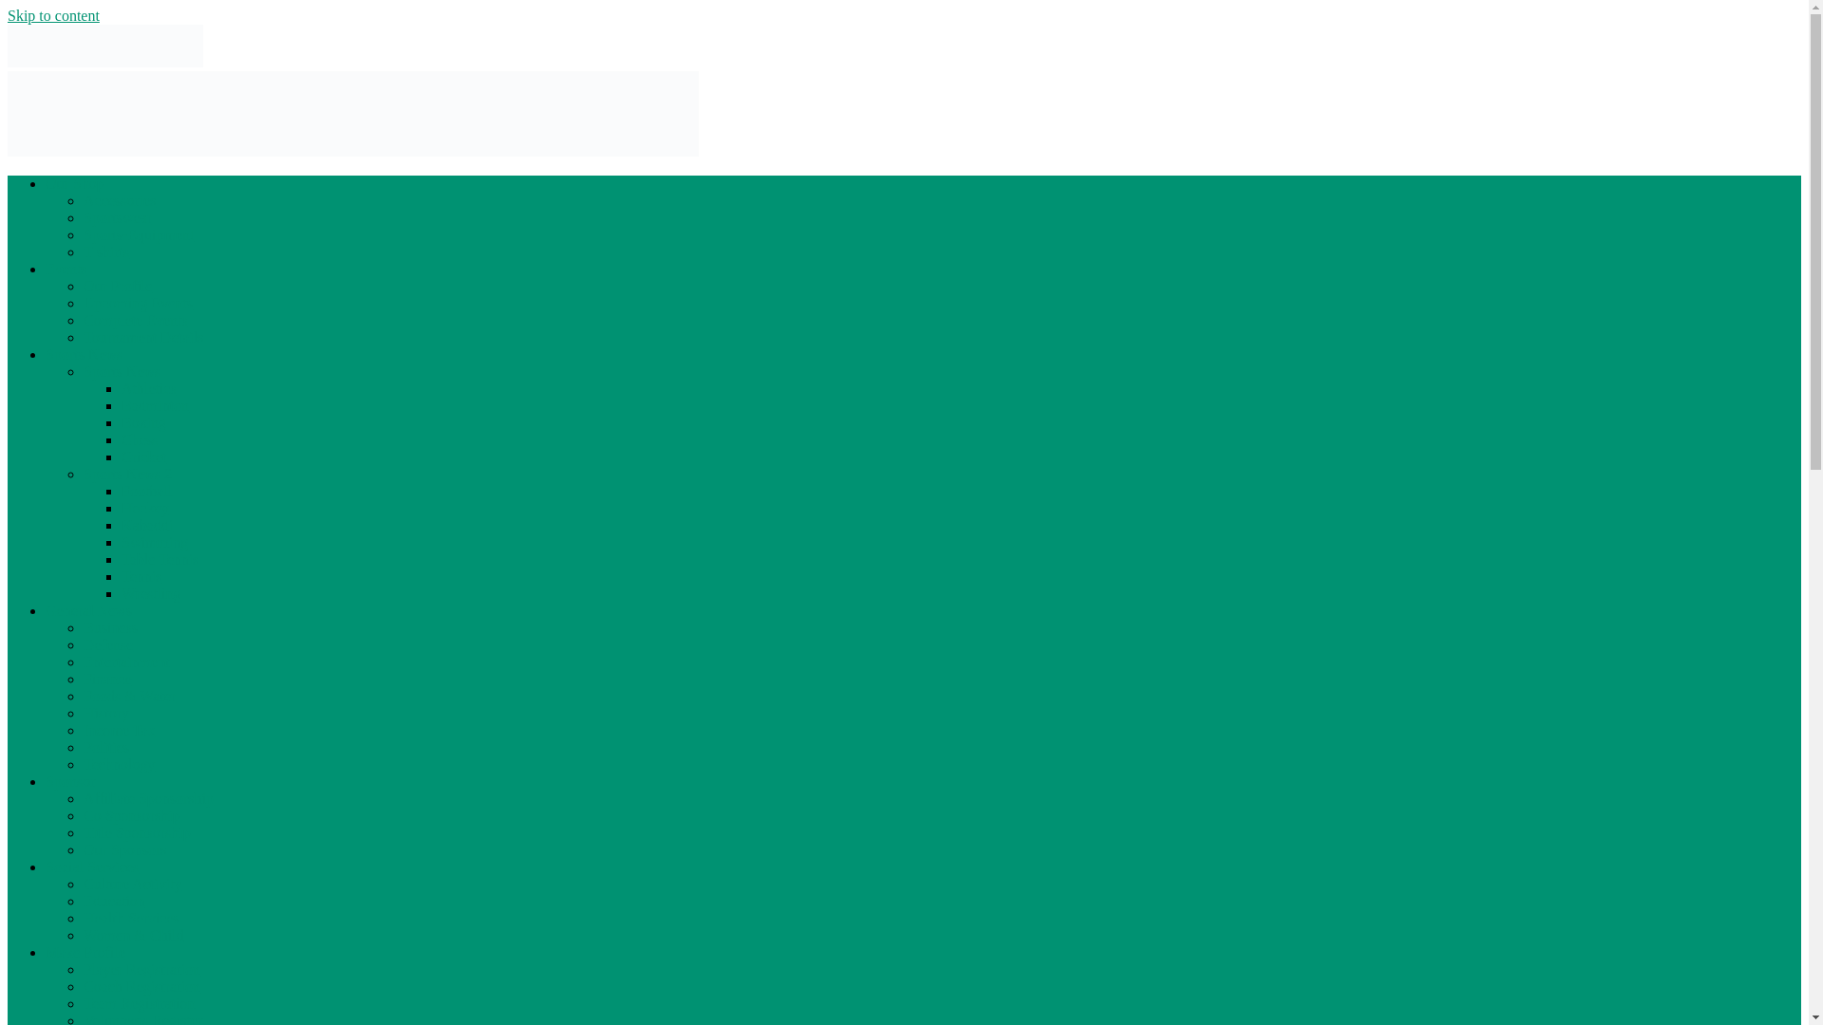 This screenshot has width=1823, height=1025. What do you see at coordinates (149, 387) in the screenshot?
I see `Athletics` at bounding box center [149, 387].